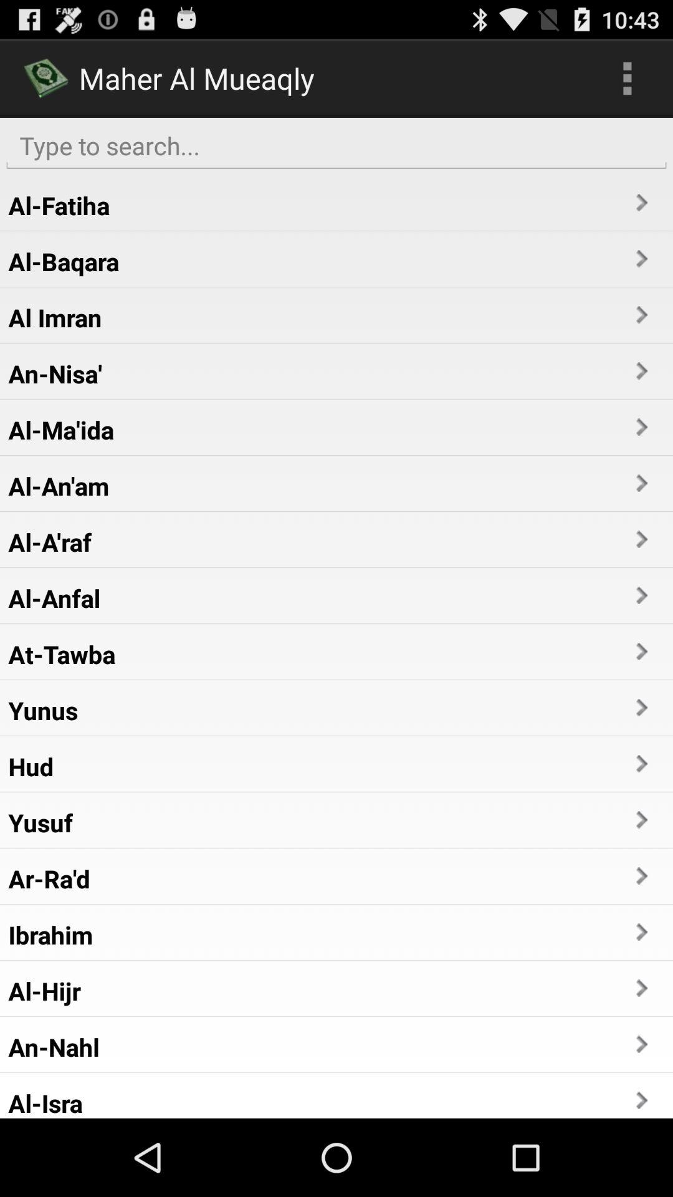  I want to click on launch app above yusuf item, so click(31, 766).